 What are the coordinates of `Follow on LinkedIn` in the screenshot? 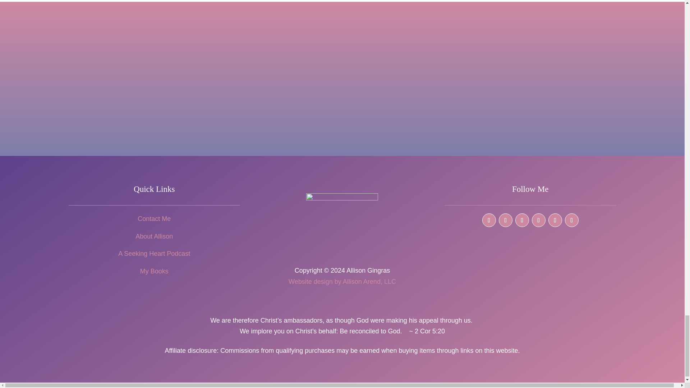 It's located at (555, 220).